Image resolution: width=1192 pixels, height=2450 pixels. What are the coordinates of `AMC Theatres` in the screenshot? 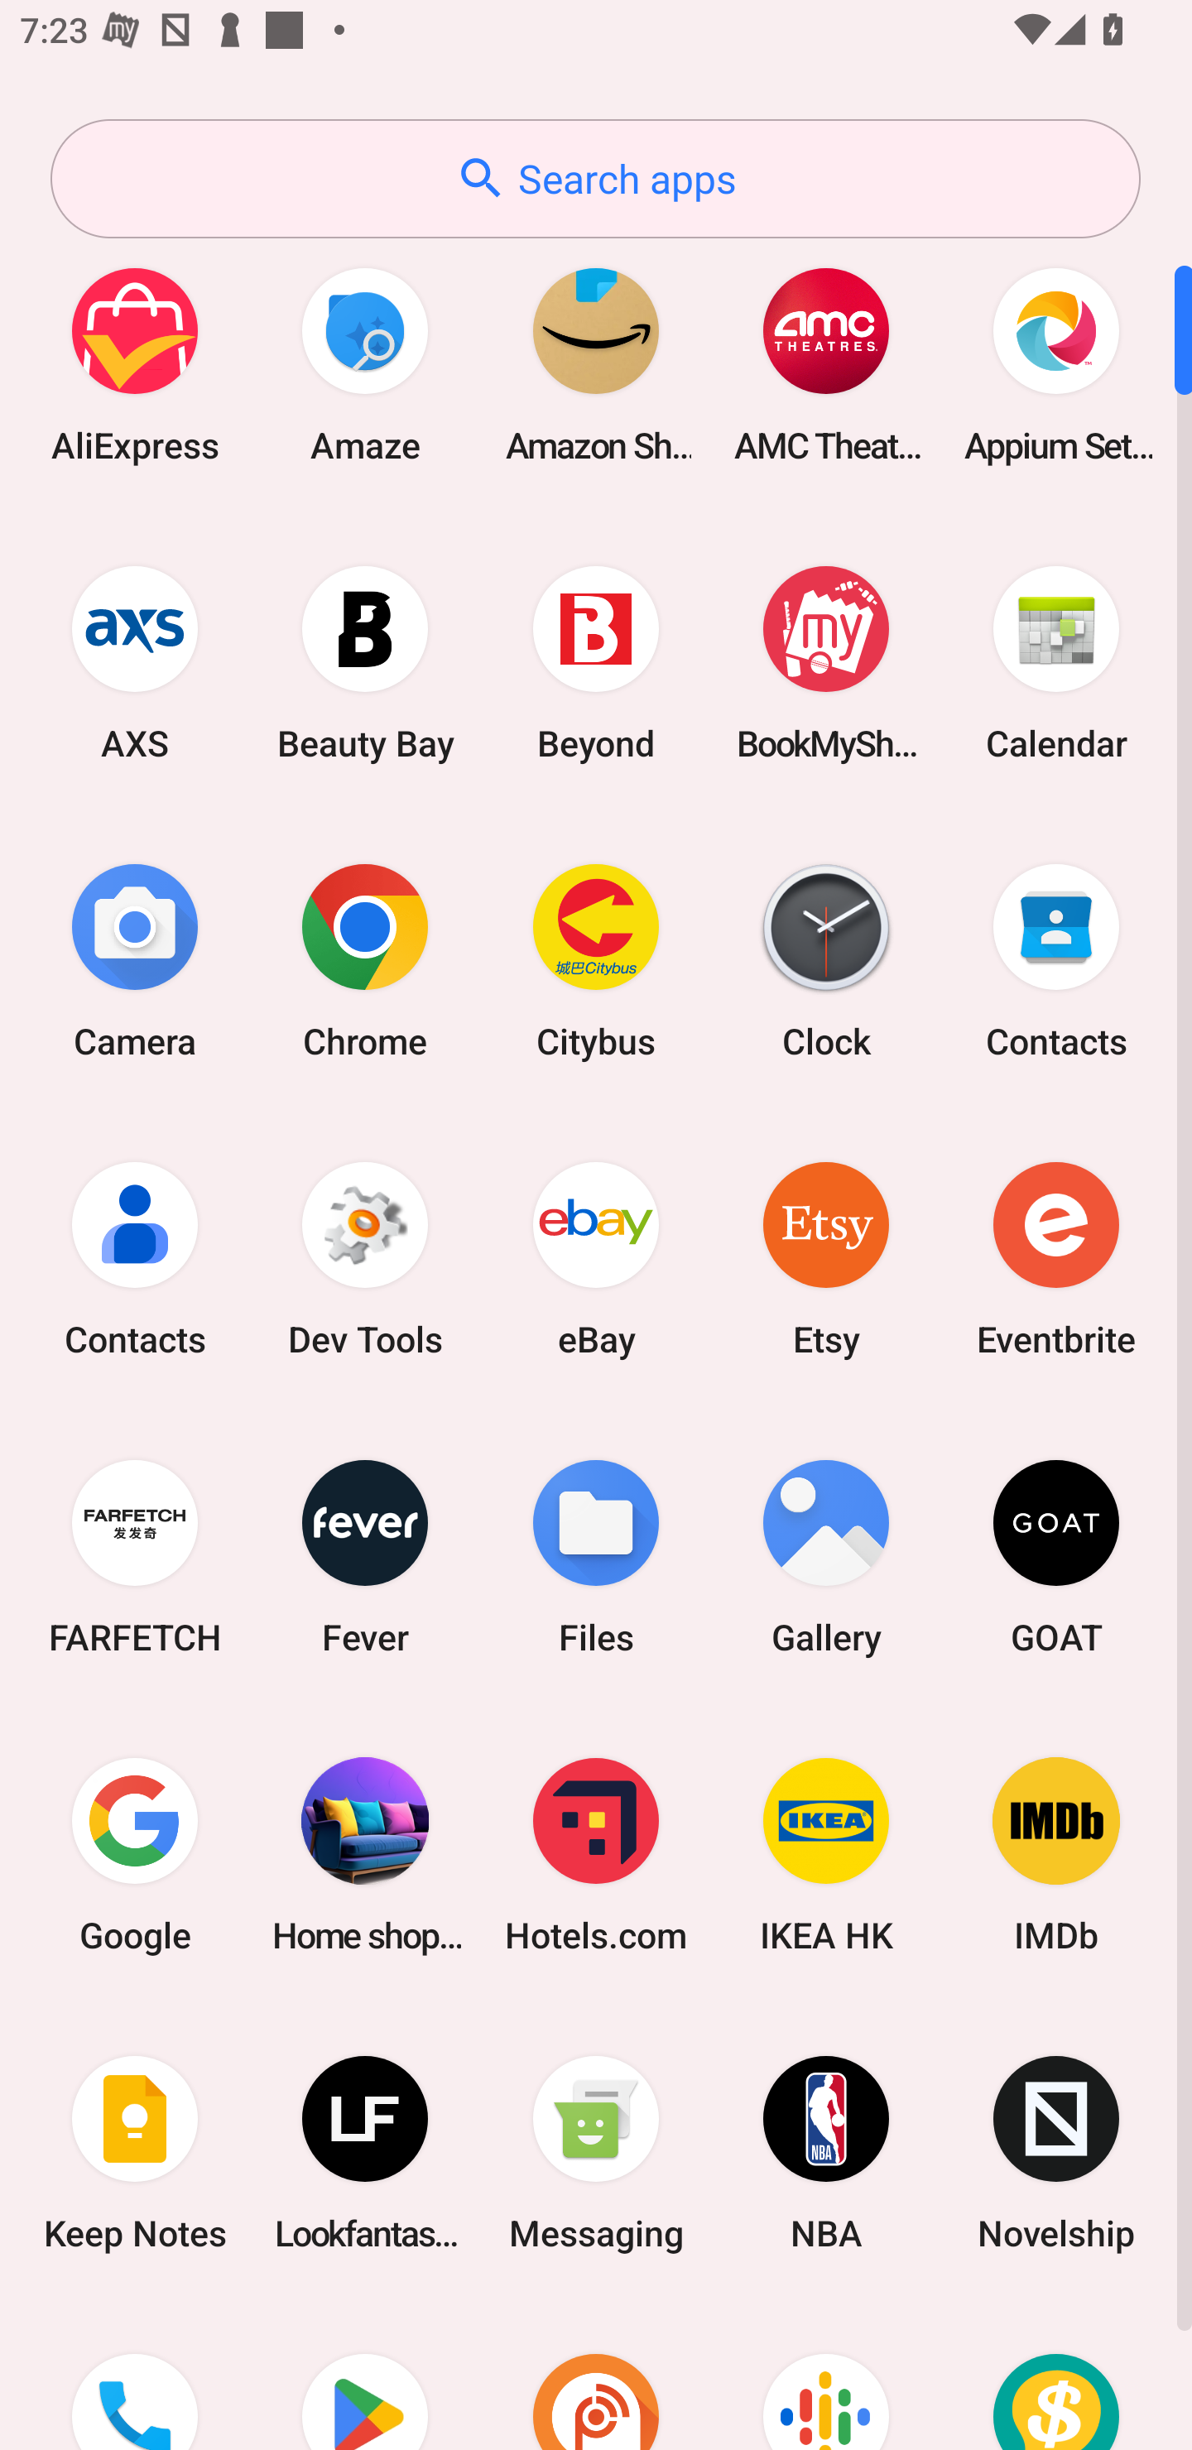 It's located at (826, 364).